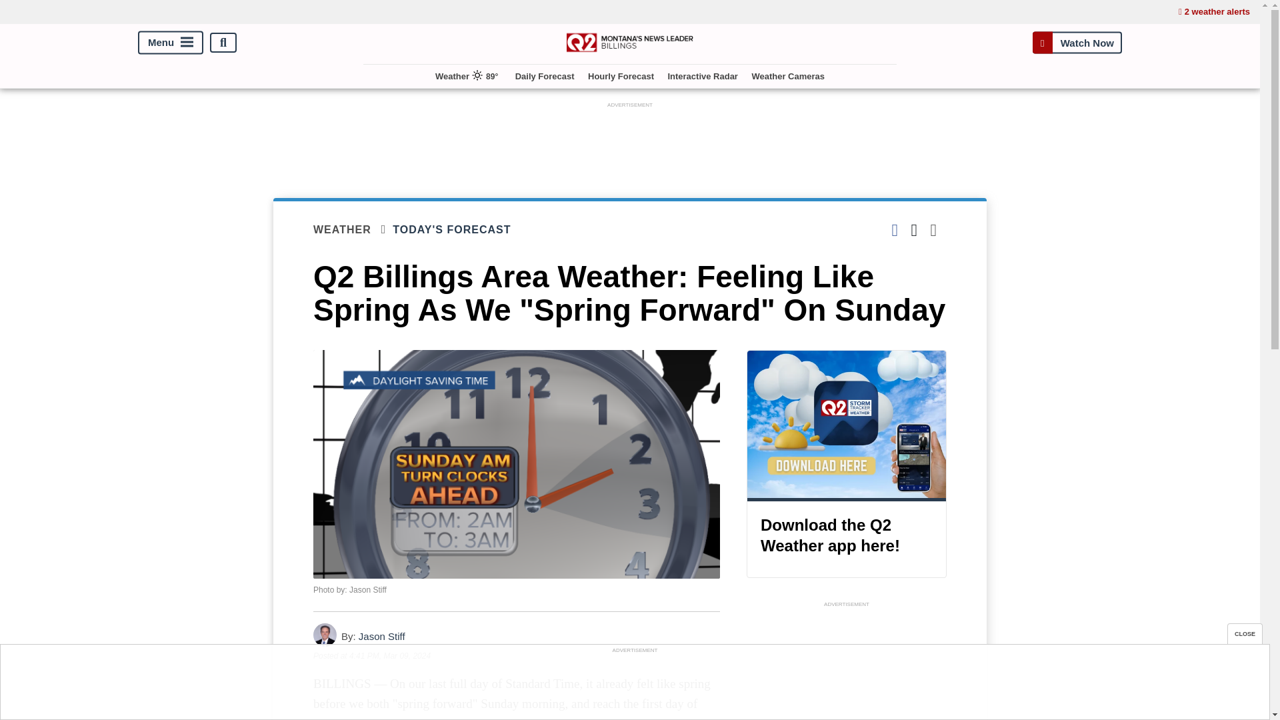  I want to click on 3rd party ad content, so click(847, 665).